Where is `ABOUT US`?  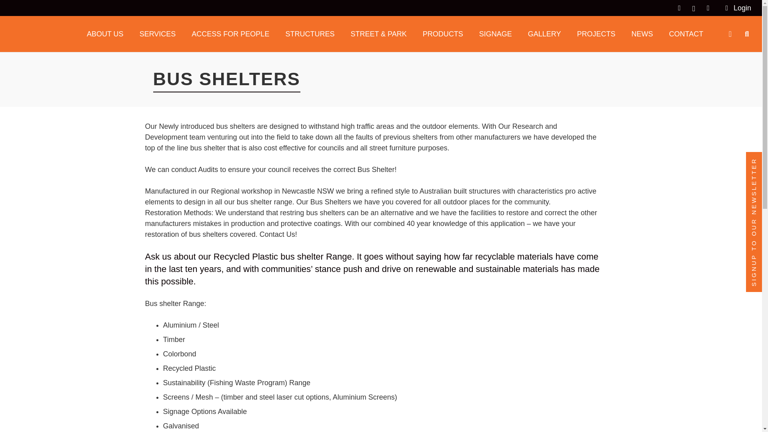
ABOUT US is located at coordinates (105, 34).